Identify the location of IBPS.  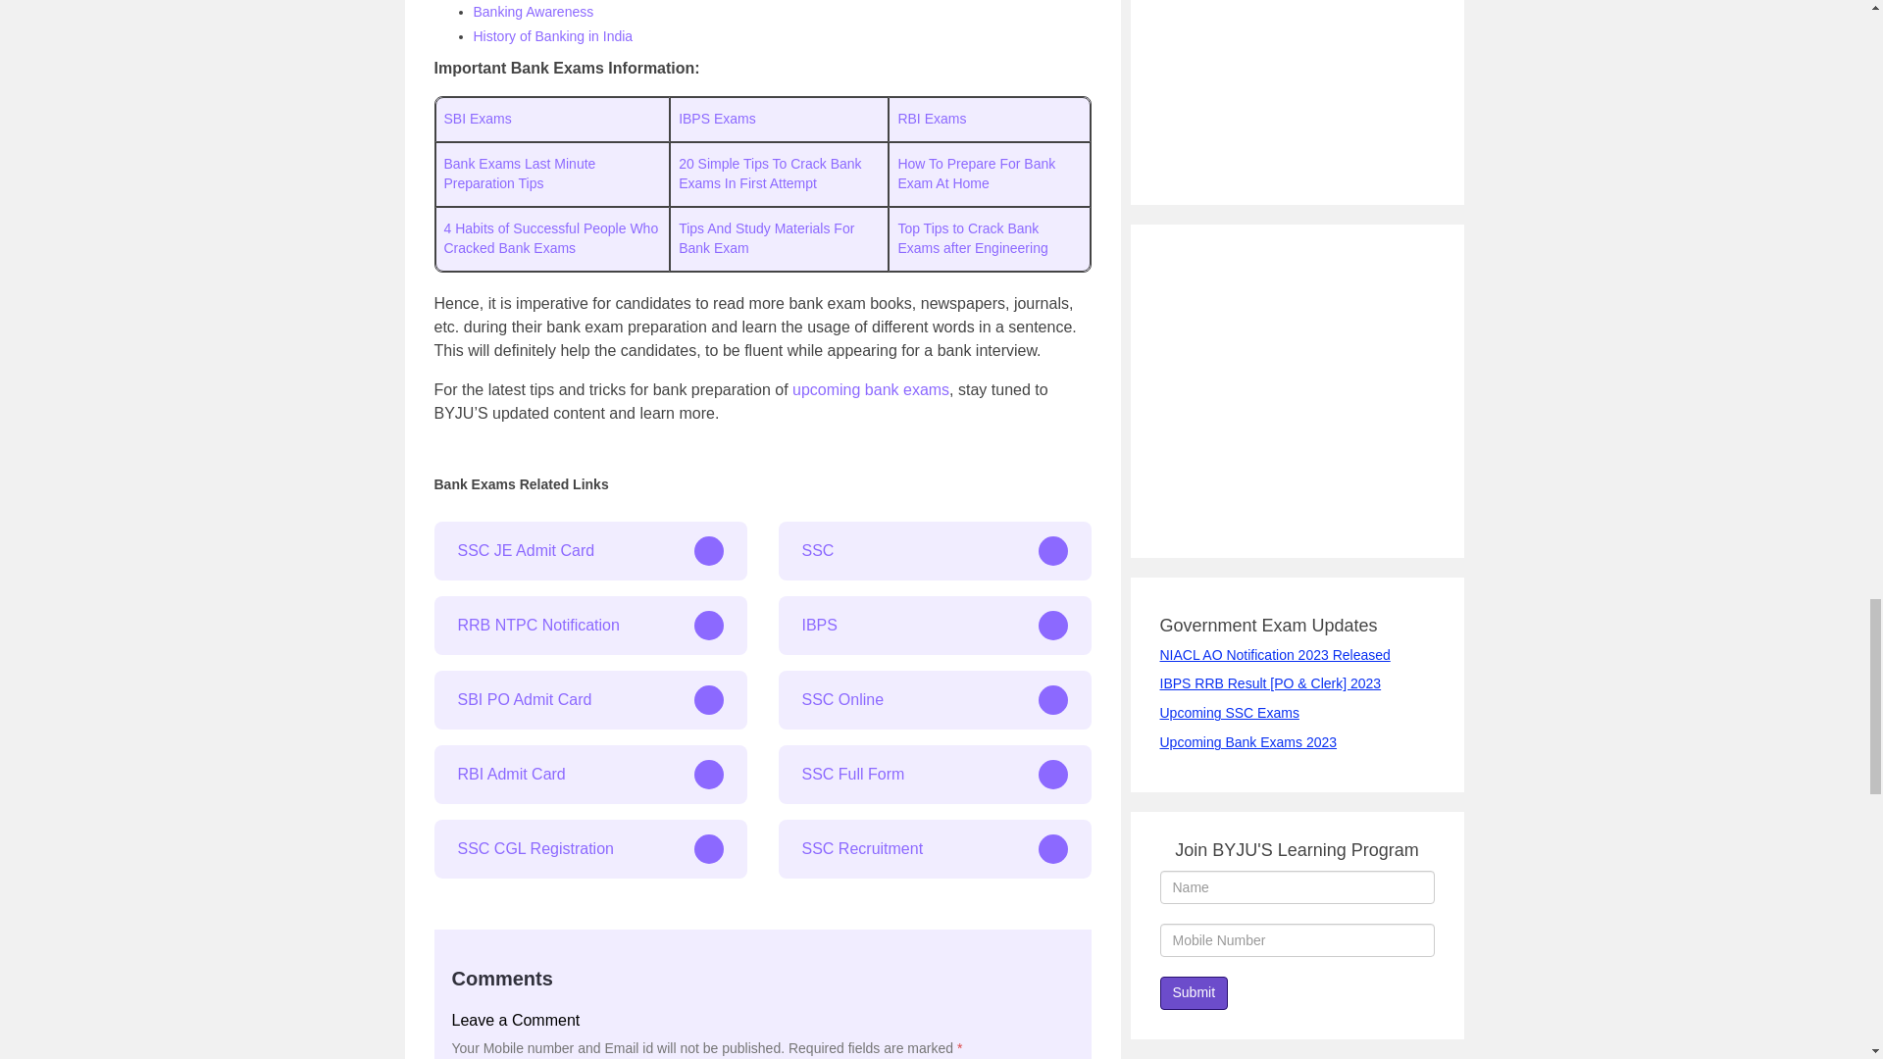
(936, 626).